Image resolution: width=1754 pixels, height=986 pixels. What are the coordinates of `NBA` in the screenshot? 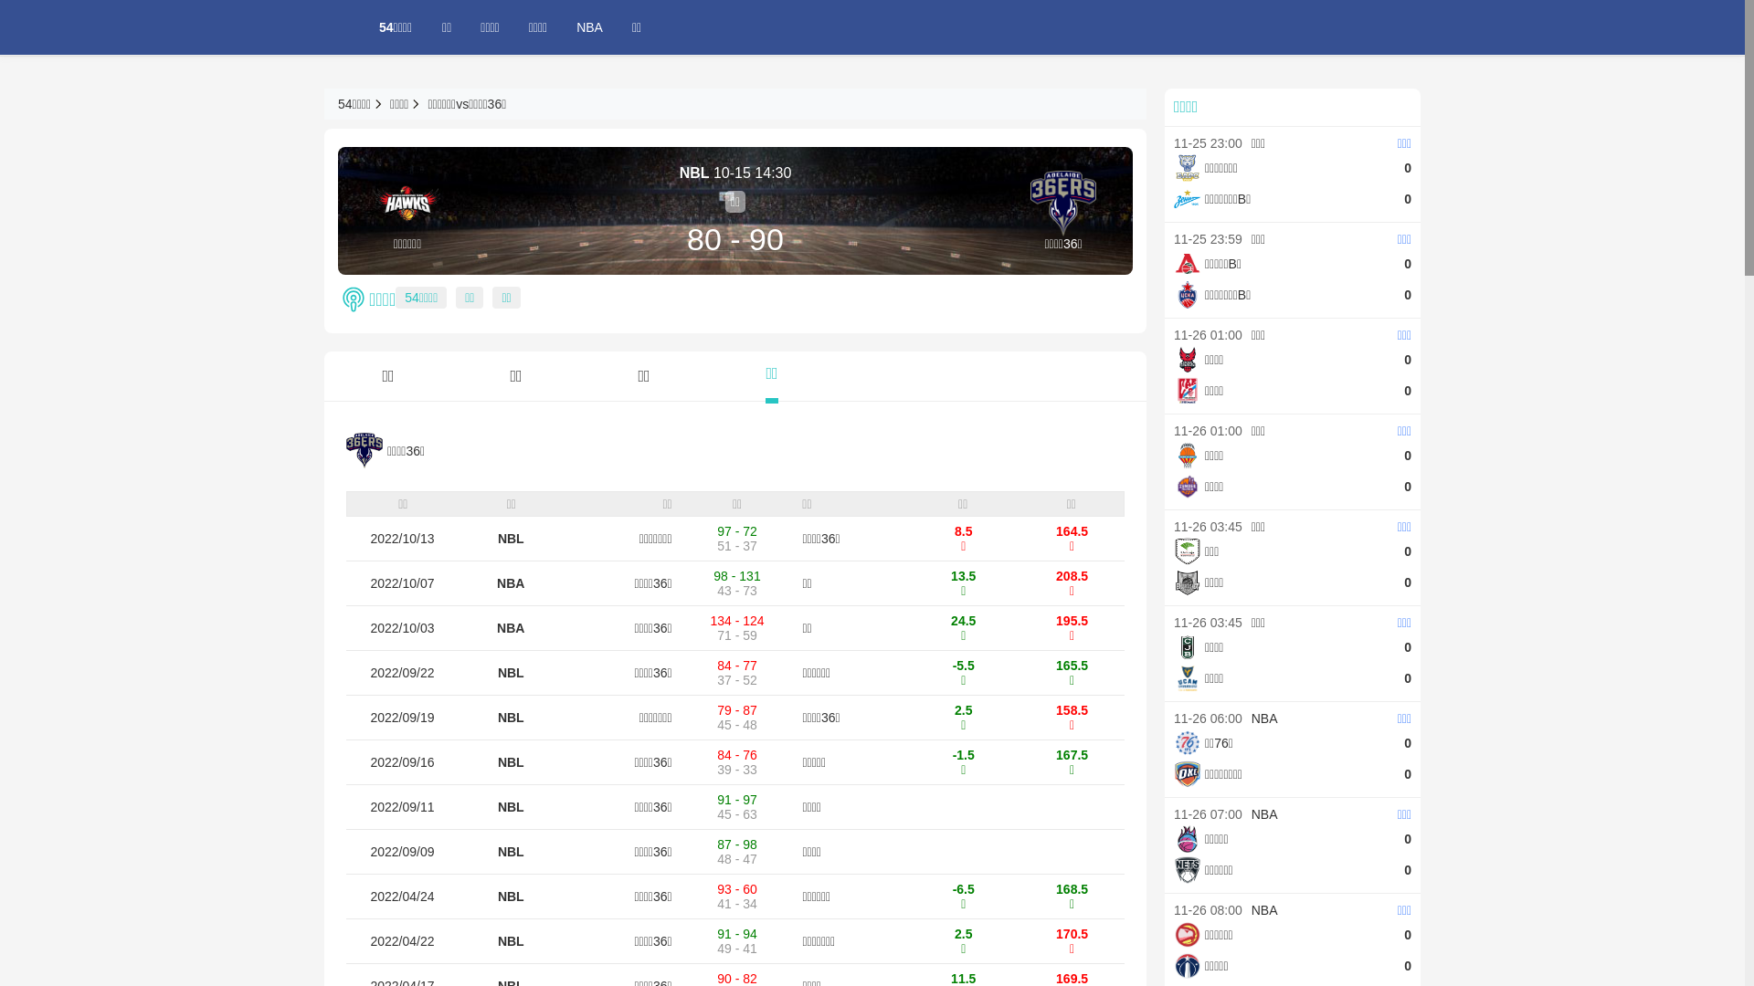 It's located at (511, 583).